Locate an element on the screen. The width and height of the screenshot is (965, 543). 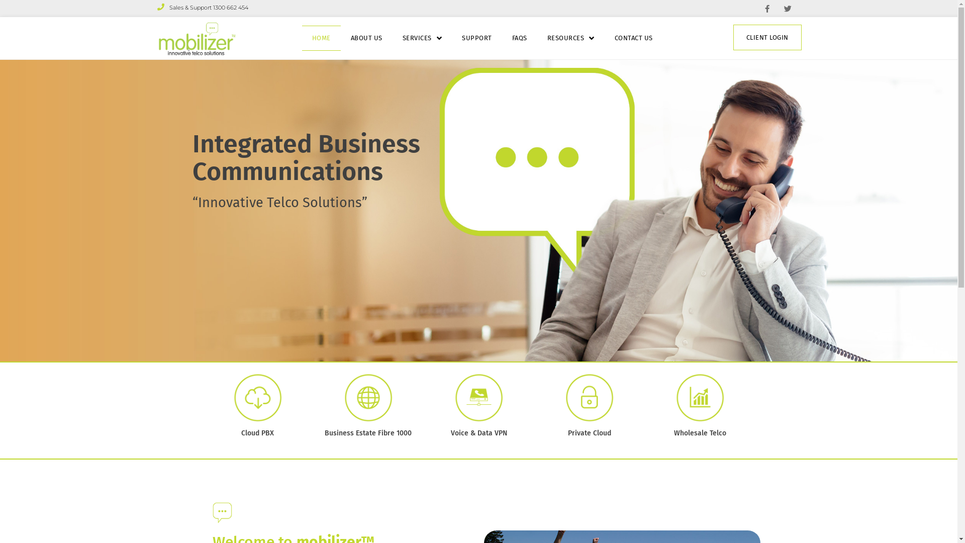
Cloud PBX is located at coordinates (257, 433).